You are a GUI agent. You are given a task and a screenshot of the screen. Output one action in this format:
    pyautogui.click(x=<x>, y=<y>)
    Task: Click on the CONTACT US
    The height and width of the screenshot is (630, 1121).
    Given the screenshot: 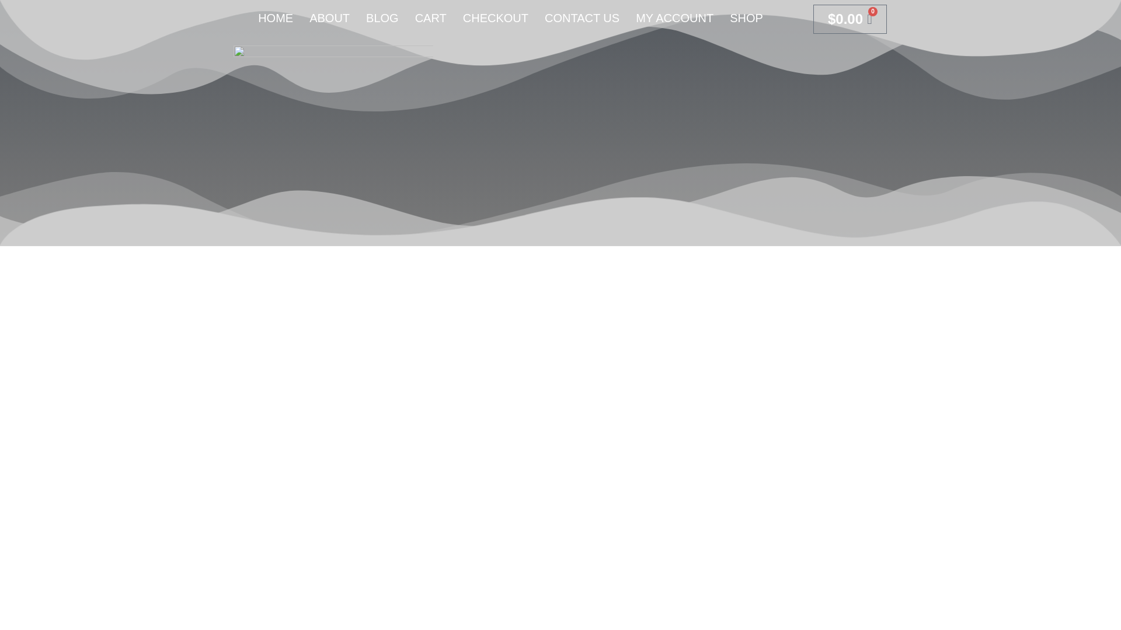 What is the action you would take?
    pyautogui.click(x=582, y=17)
    